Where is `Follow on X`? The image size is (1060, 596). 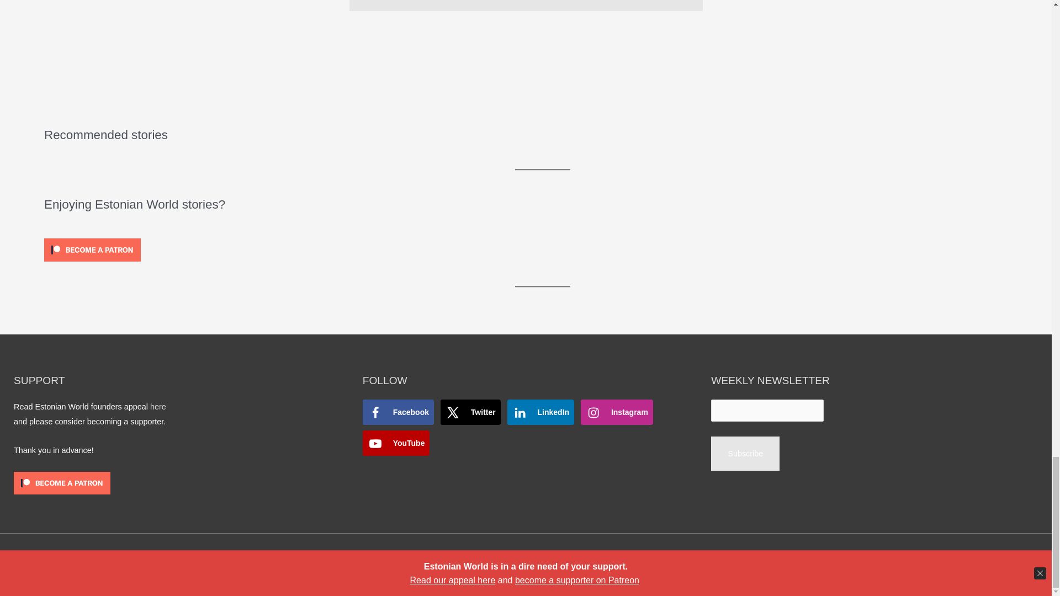 Follow on X is located at coordinates (470, 412).